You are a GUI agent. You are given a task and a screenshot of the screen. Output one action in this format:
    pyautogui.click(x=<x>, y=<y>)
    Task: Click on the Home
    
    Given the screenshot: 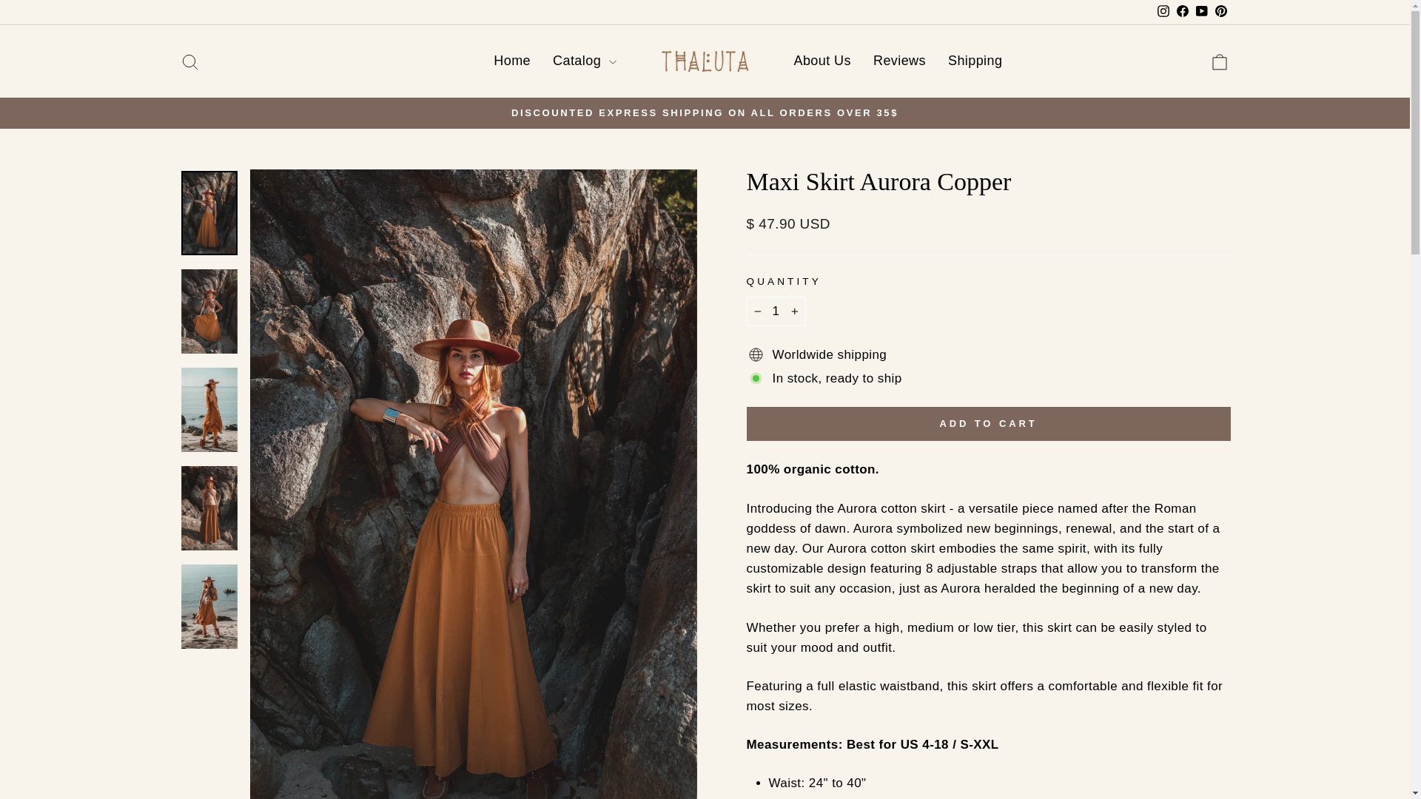 What is the action you would take?
    pyautogui.click(x=512, y=61)
    